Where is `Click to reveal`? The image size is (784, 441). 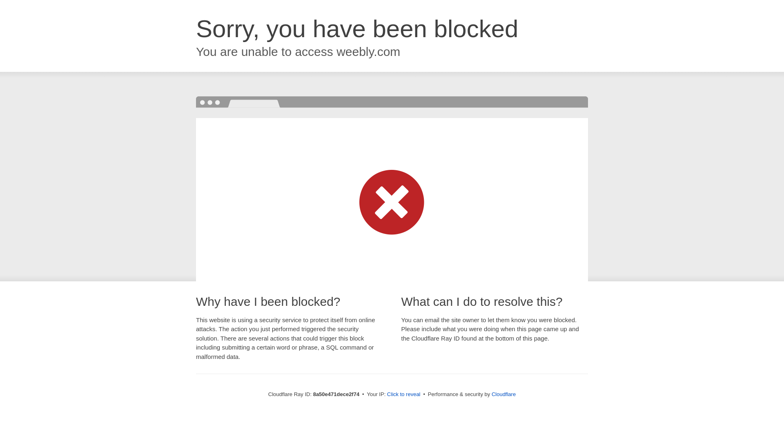 Click to reveal is located at coordinates (403, 394).